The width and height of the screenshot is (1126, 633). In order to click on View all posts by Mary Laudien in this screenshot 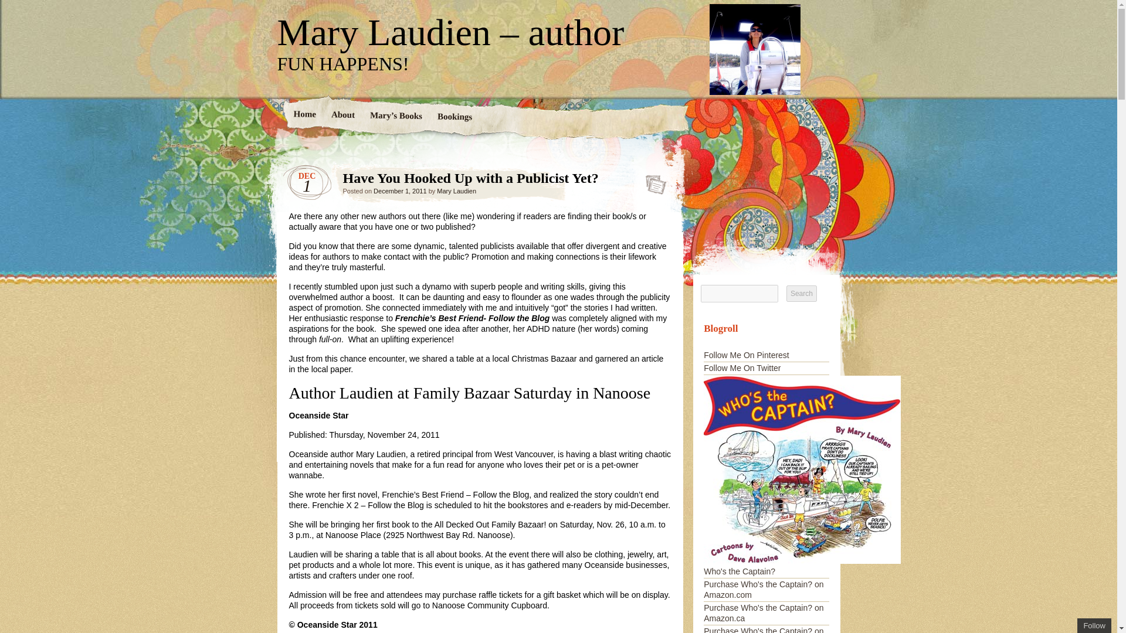, I will do `click(456, 190)`.